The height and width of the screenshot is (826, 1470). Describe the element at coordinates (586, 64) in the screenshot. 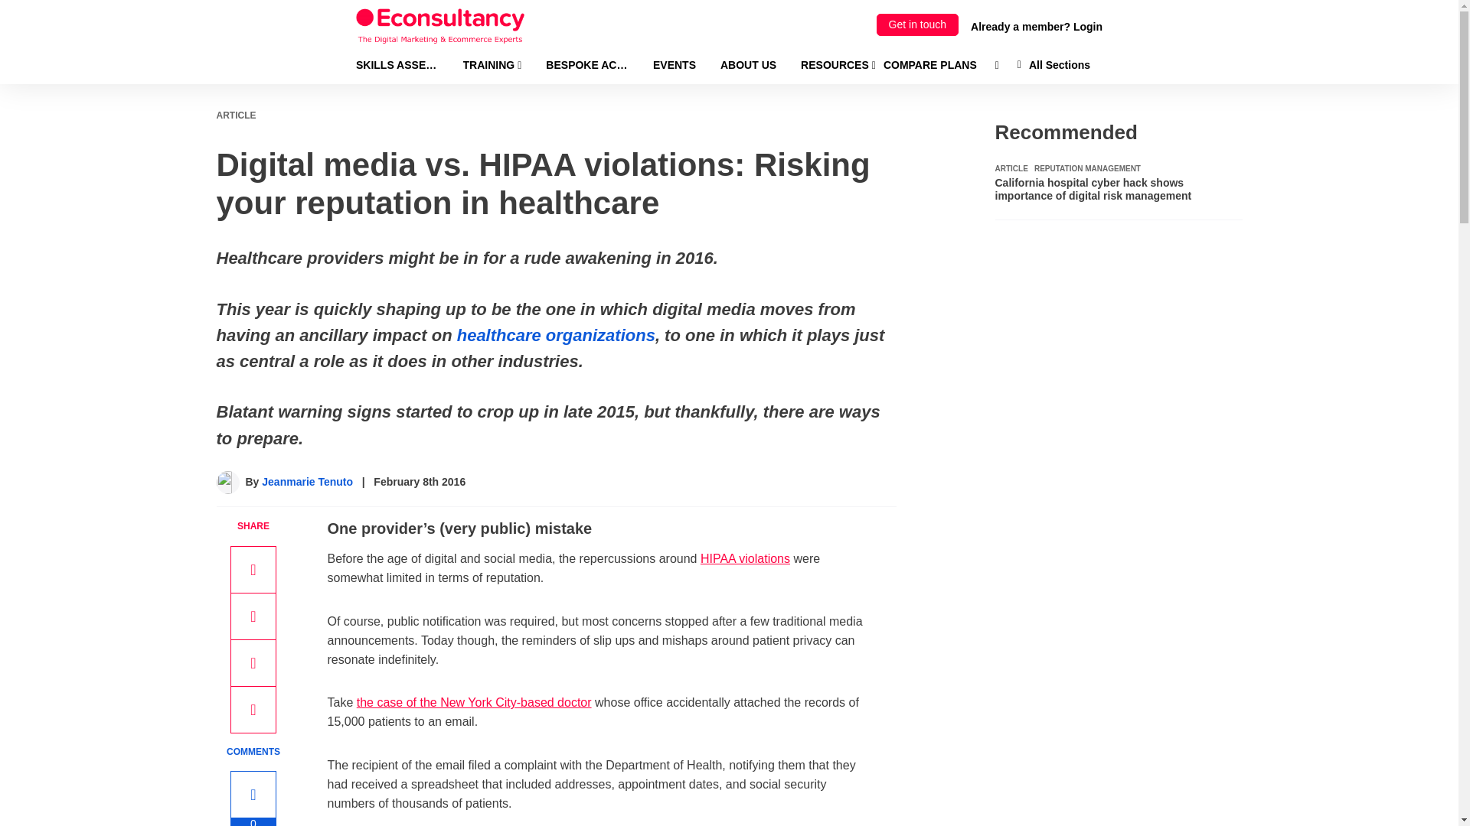

I see `BESPOKE ACADEMIES` at that location.